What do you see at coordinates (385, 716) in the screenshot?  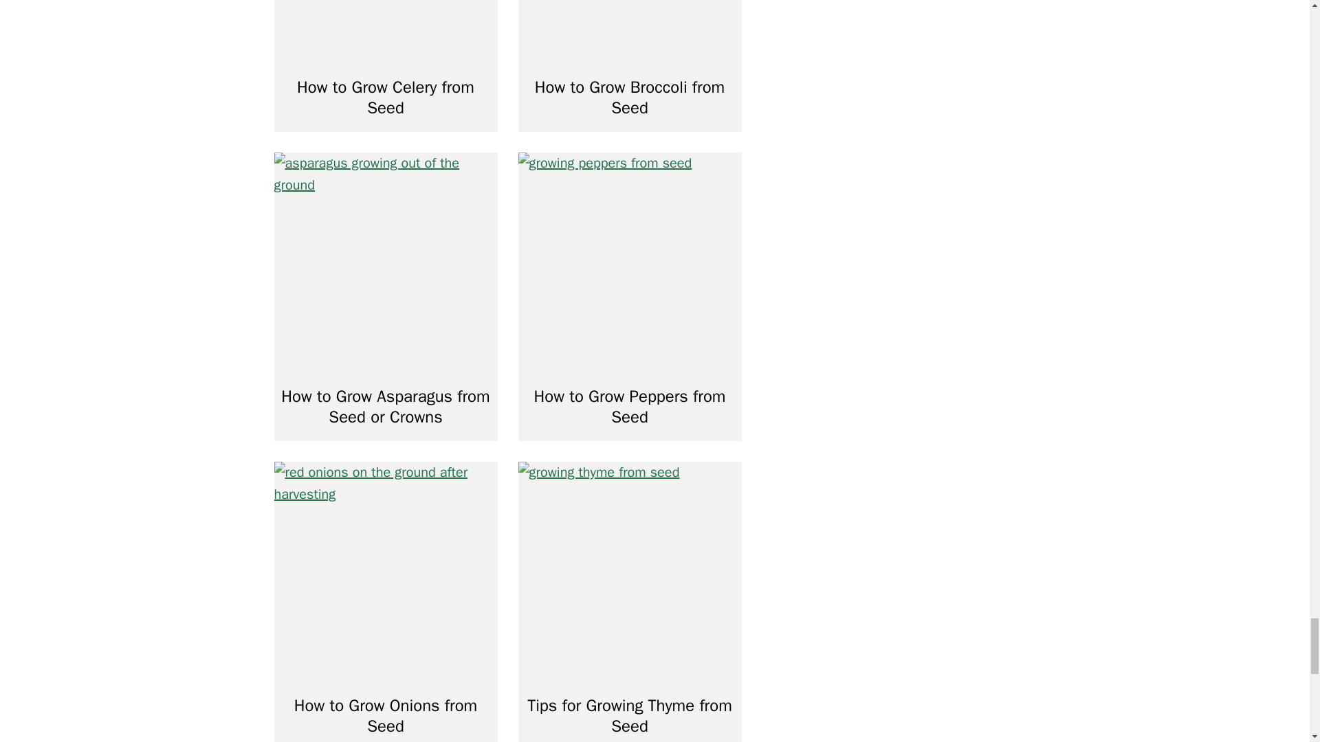 I see `How to Grow Onions from Seed` at bounding box center [385, 716].